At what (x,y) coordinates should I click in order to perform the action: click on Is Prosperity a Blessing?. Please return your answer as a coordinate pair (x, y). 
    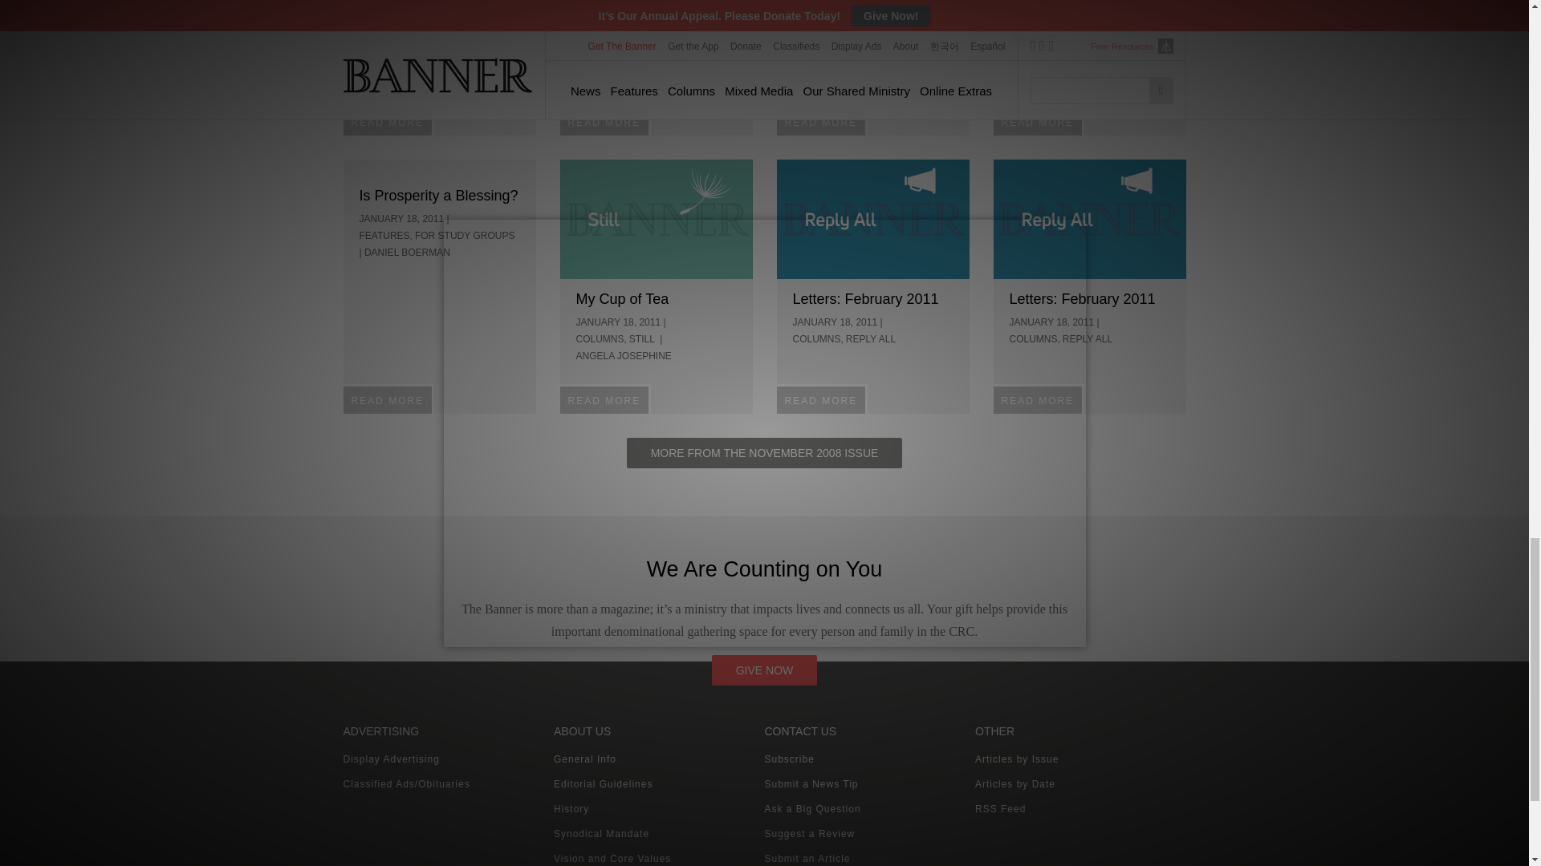
    Looking at the image, I should click on (438, 196).